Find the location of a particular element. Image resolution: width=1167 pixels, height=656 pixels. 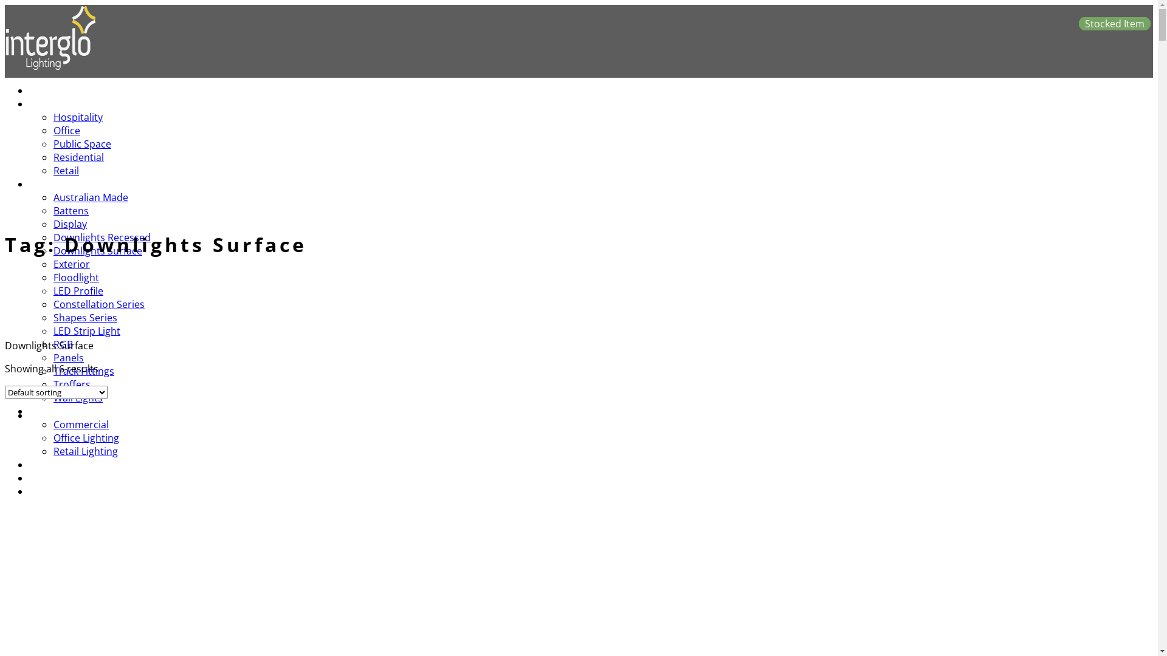

Office Lighting is located at coordinates (86, 438).